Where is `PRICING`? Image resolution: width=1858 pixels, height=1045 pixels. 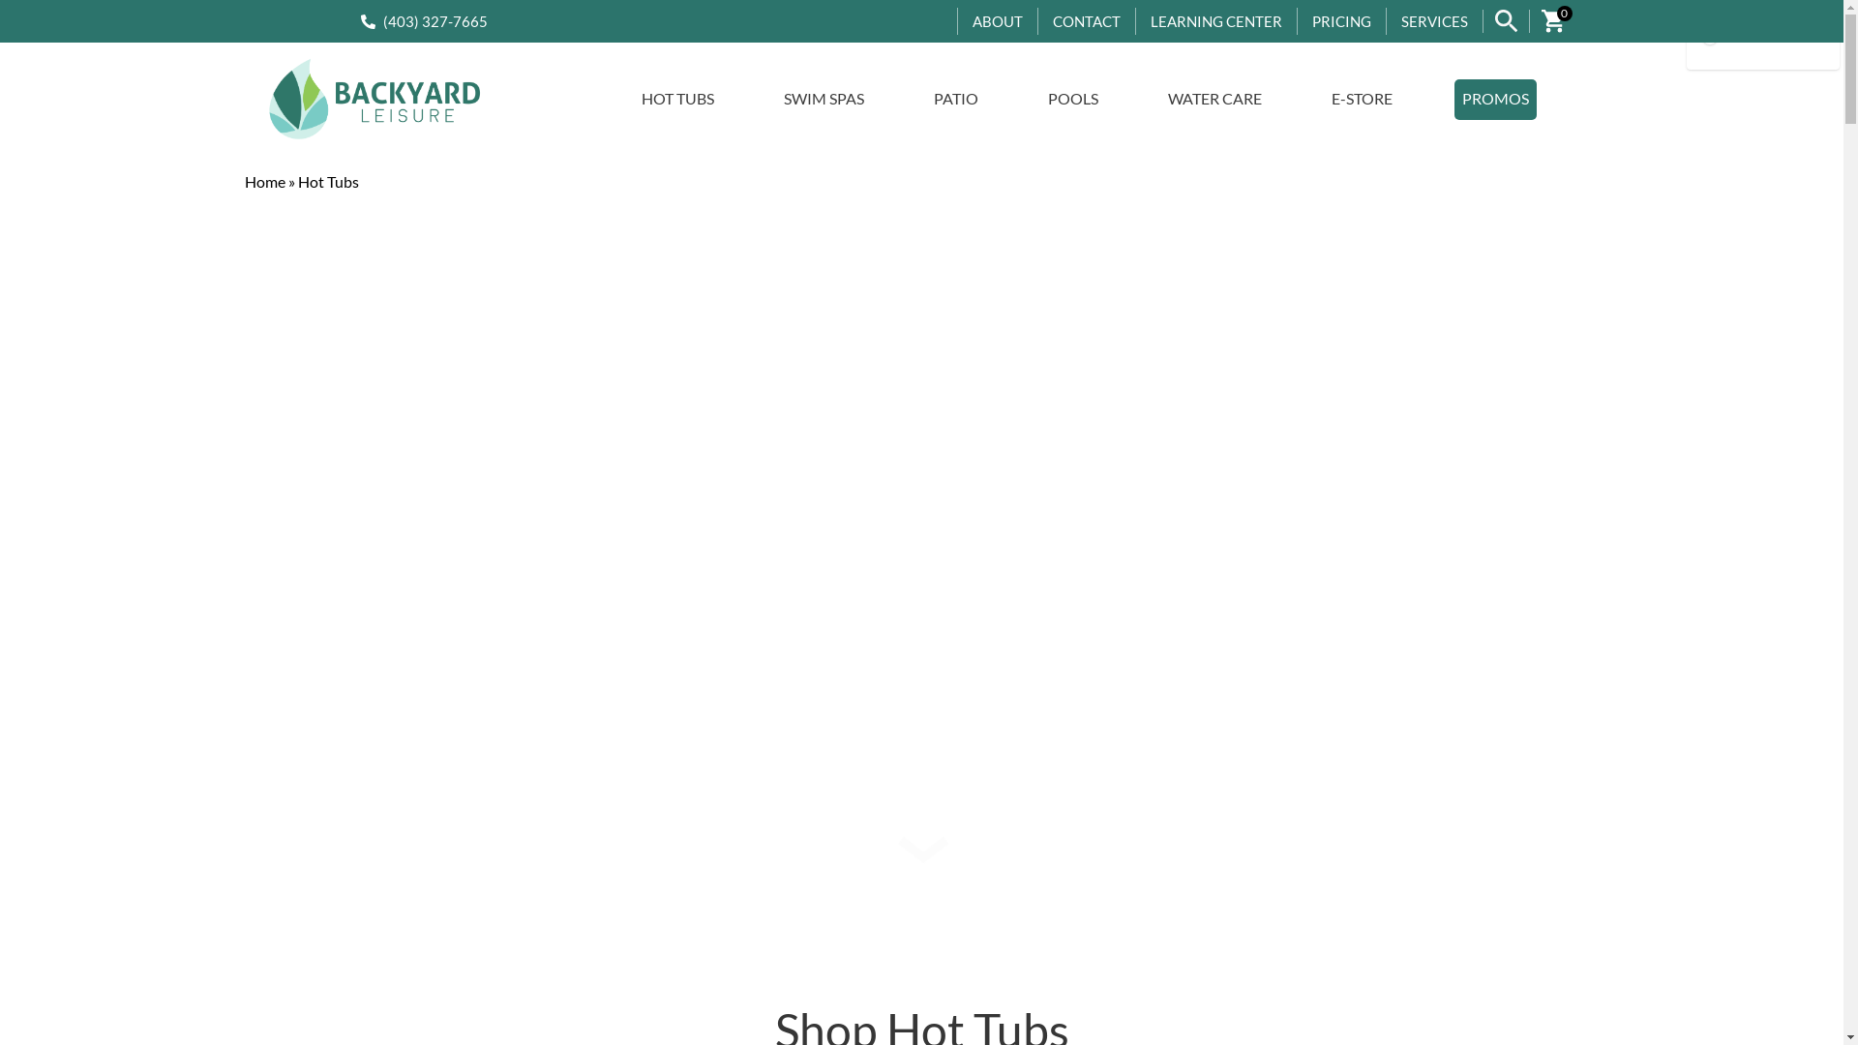 PRICING is located at coordinates (1341, 21).